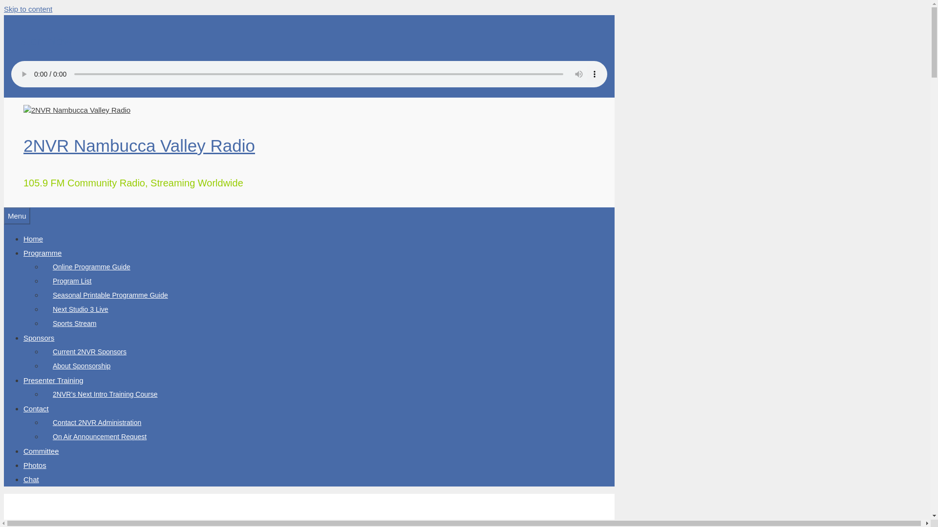 Image resolution: width=938 pixels, height=527 pixels. I want to click on Chat, so click(31, 479).